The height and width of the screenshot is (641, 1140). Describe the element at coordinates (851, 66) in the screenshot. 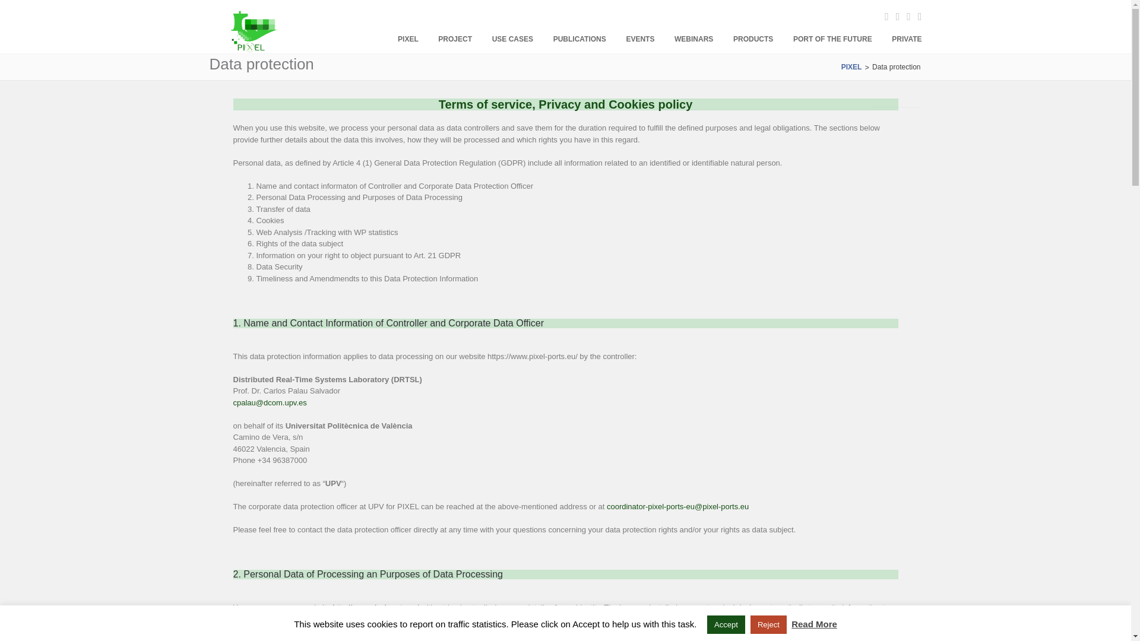

I see `Go to PIXEL.` at that location.